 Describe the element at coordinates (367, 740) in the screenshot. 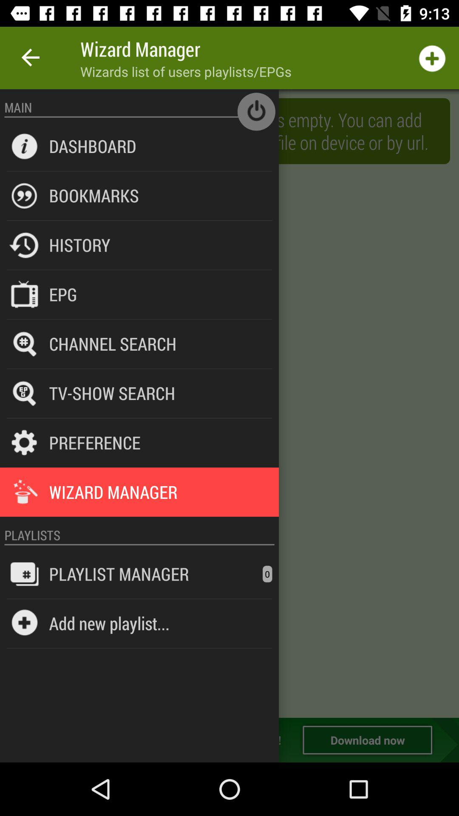

I see `choose the download now` at that location.